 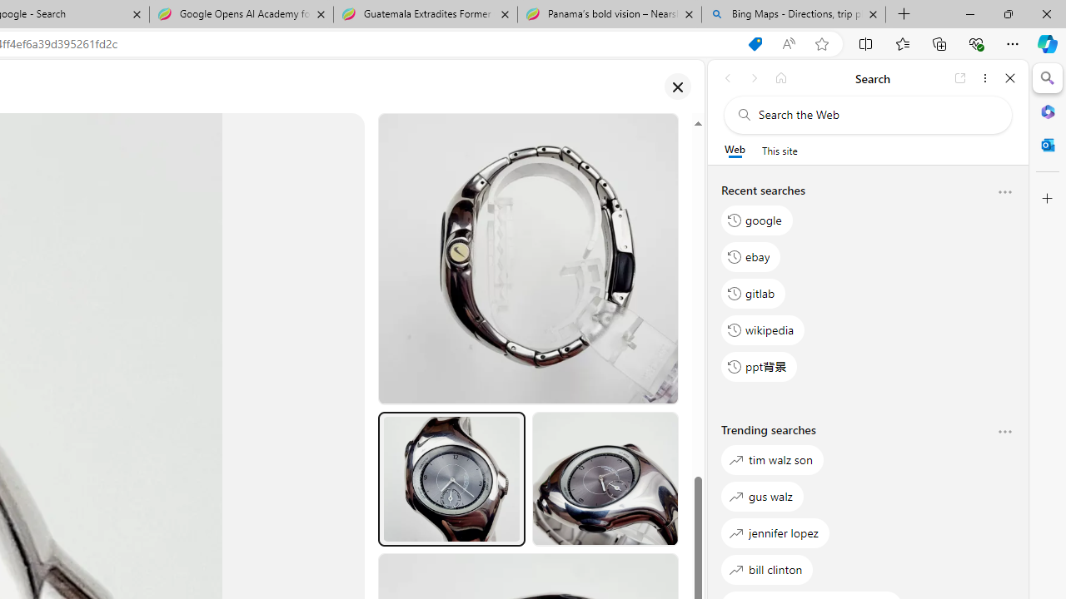 What do you see at coordinates (763, 496) in the screenshot?
I see `gus walz` at bounding box center [763, 496].